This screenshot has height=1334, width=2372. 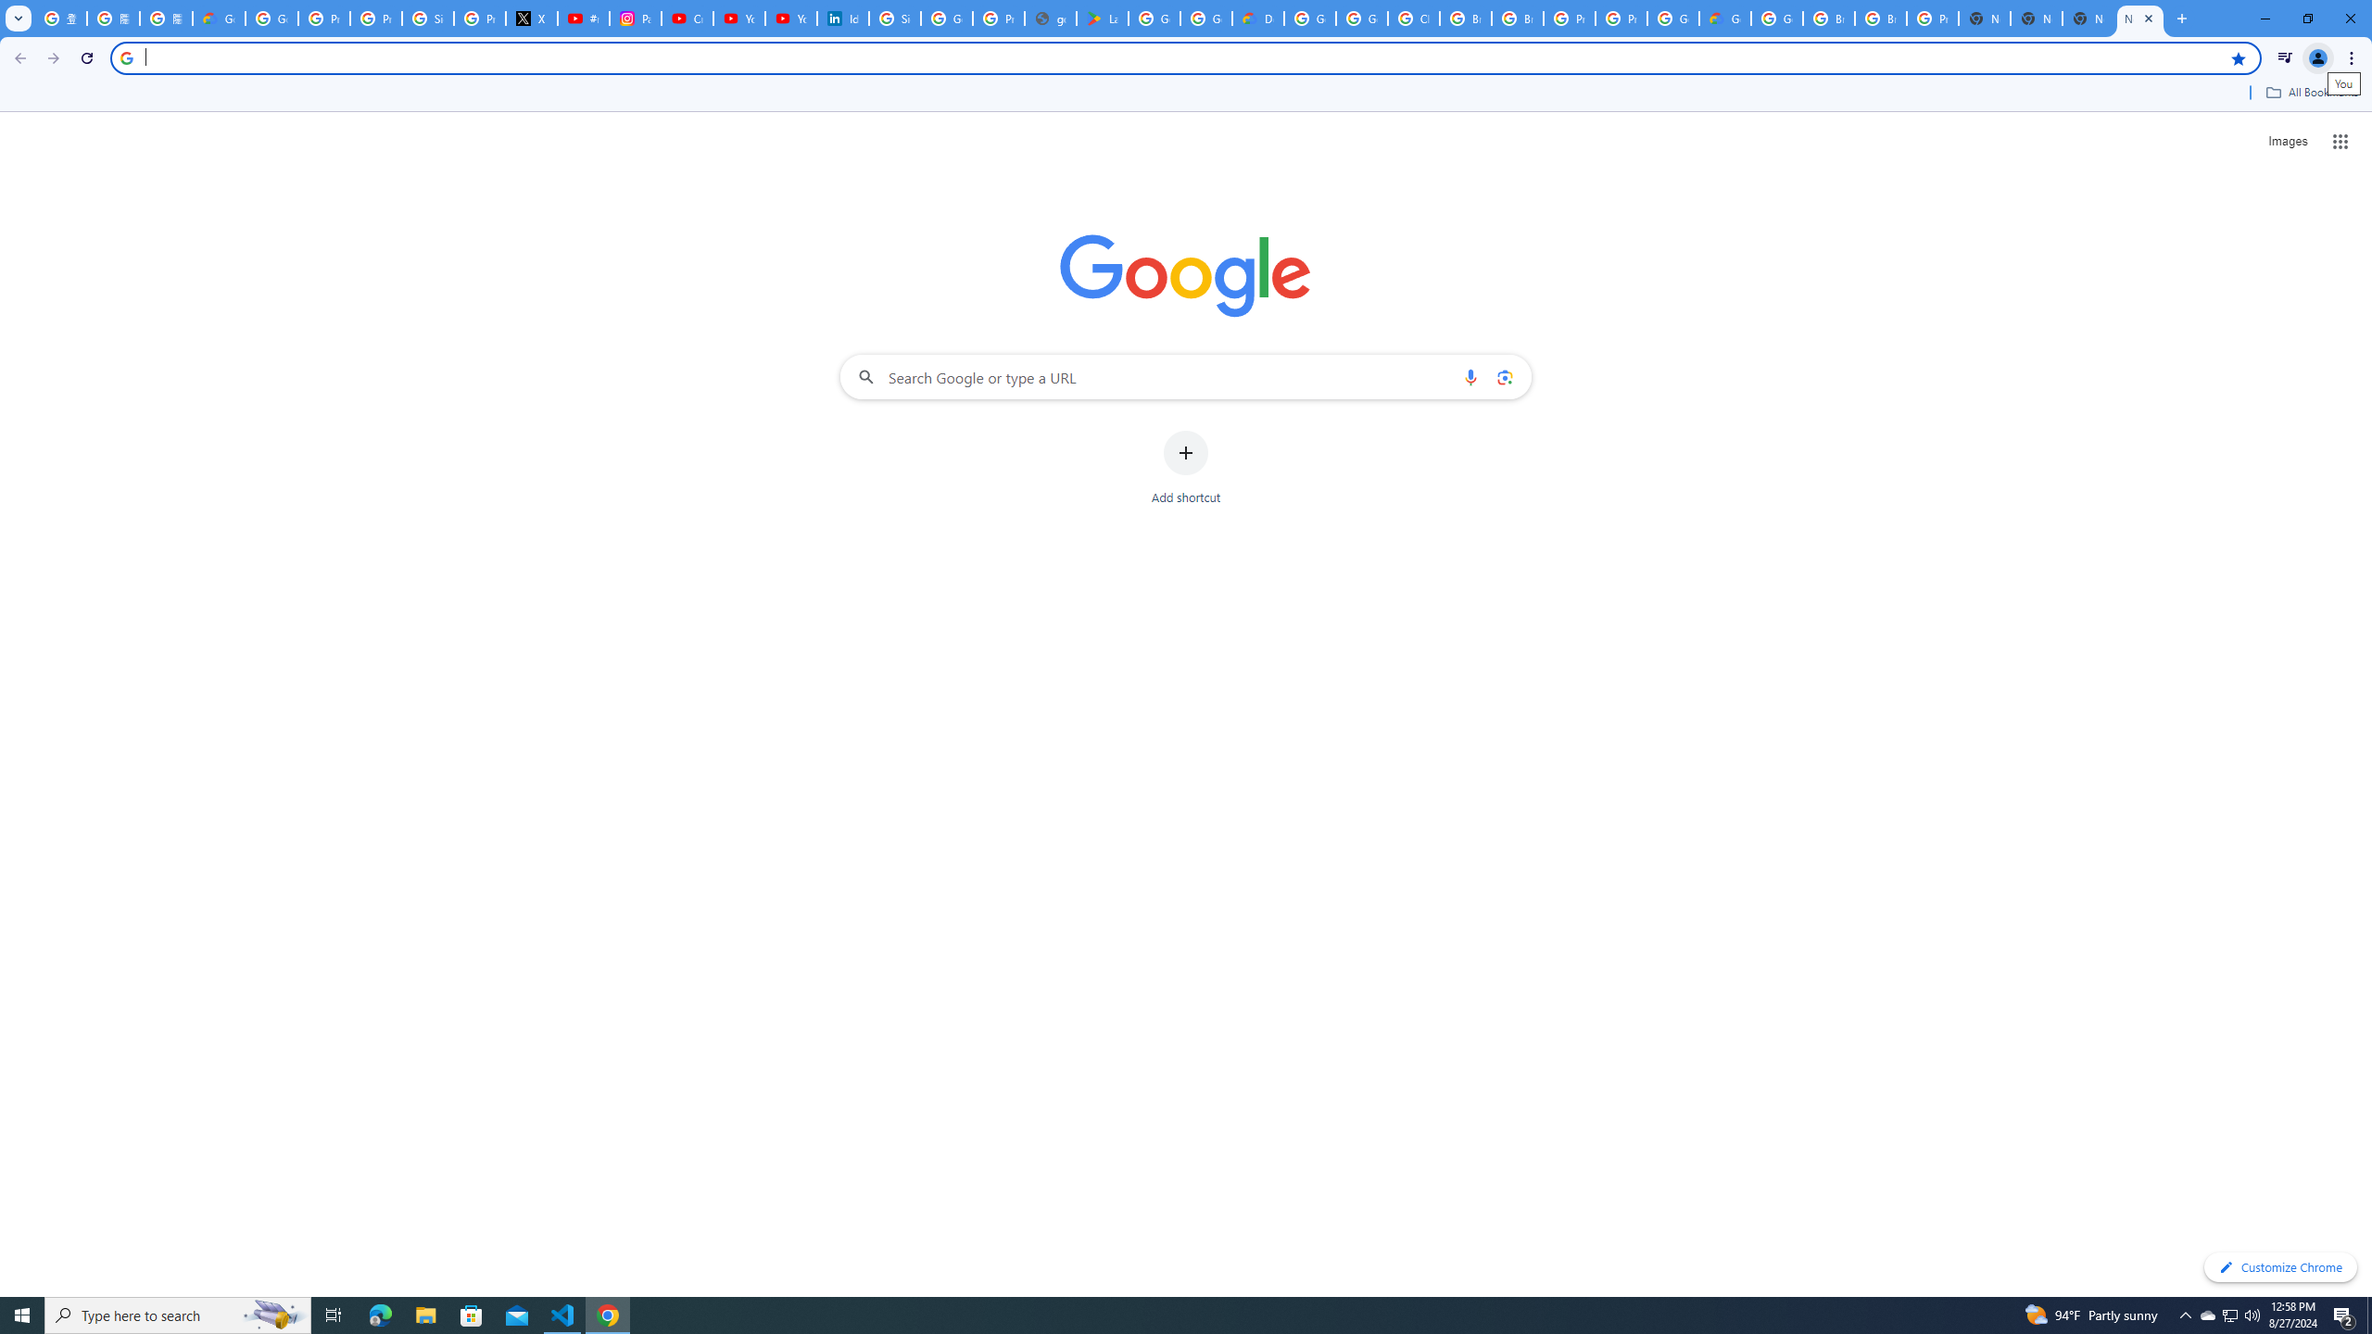 I want to click on New Tab, so click(x=2140, y=19).